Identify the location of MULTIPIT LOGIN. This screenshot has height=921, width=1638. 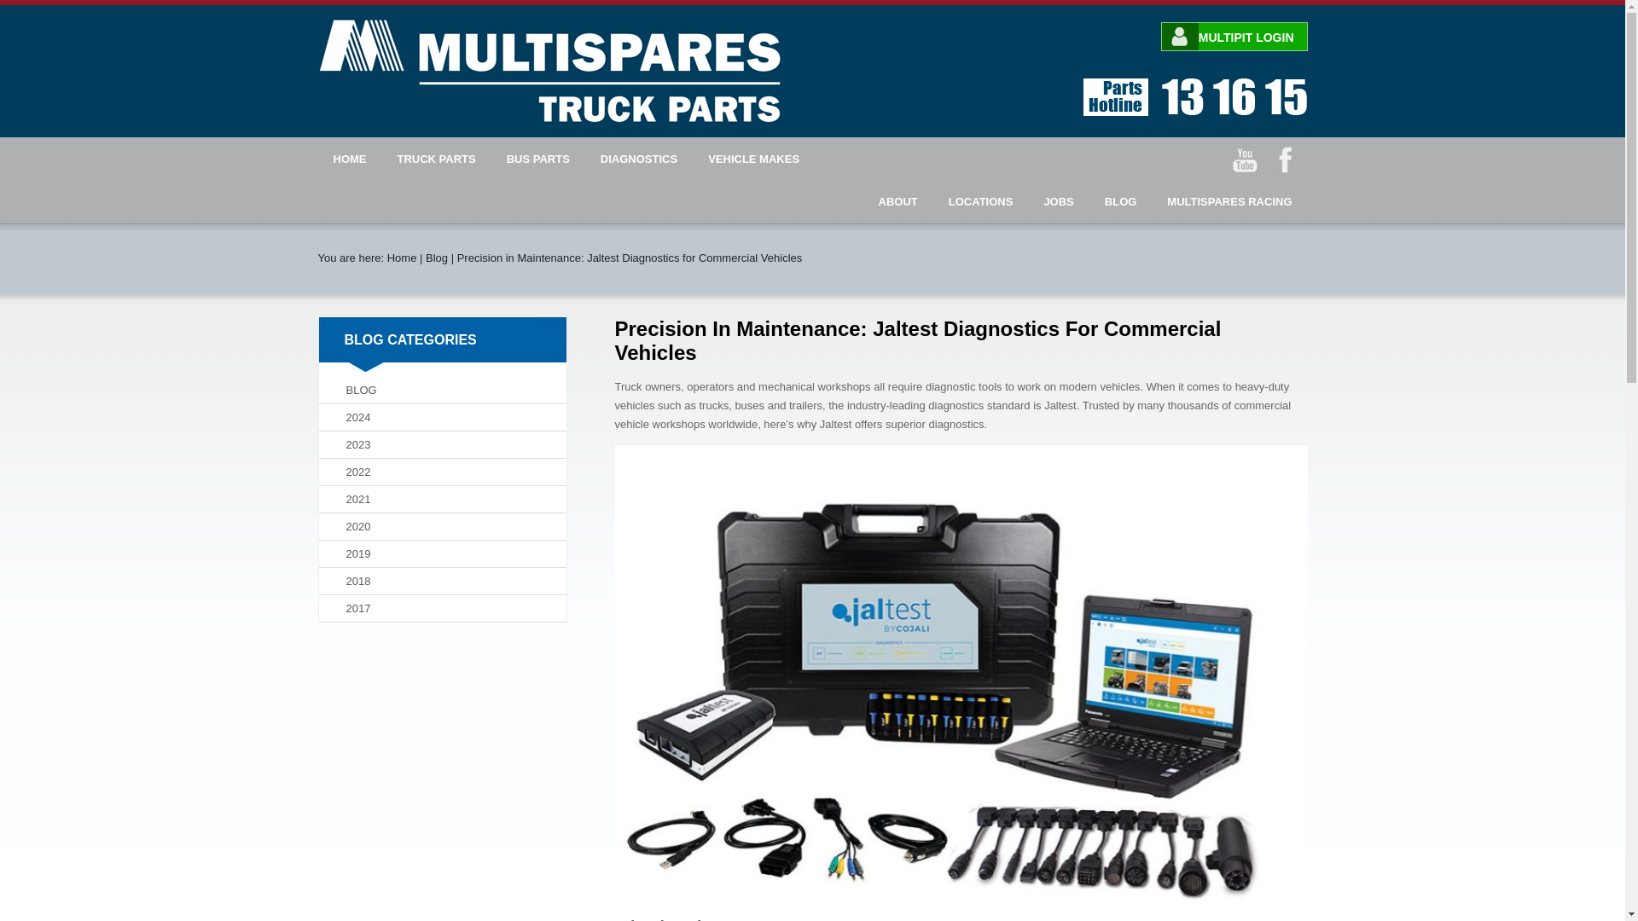
(1234, 37).